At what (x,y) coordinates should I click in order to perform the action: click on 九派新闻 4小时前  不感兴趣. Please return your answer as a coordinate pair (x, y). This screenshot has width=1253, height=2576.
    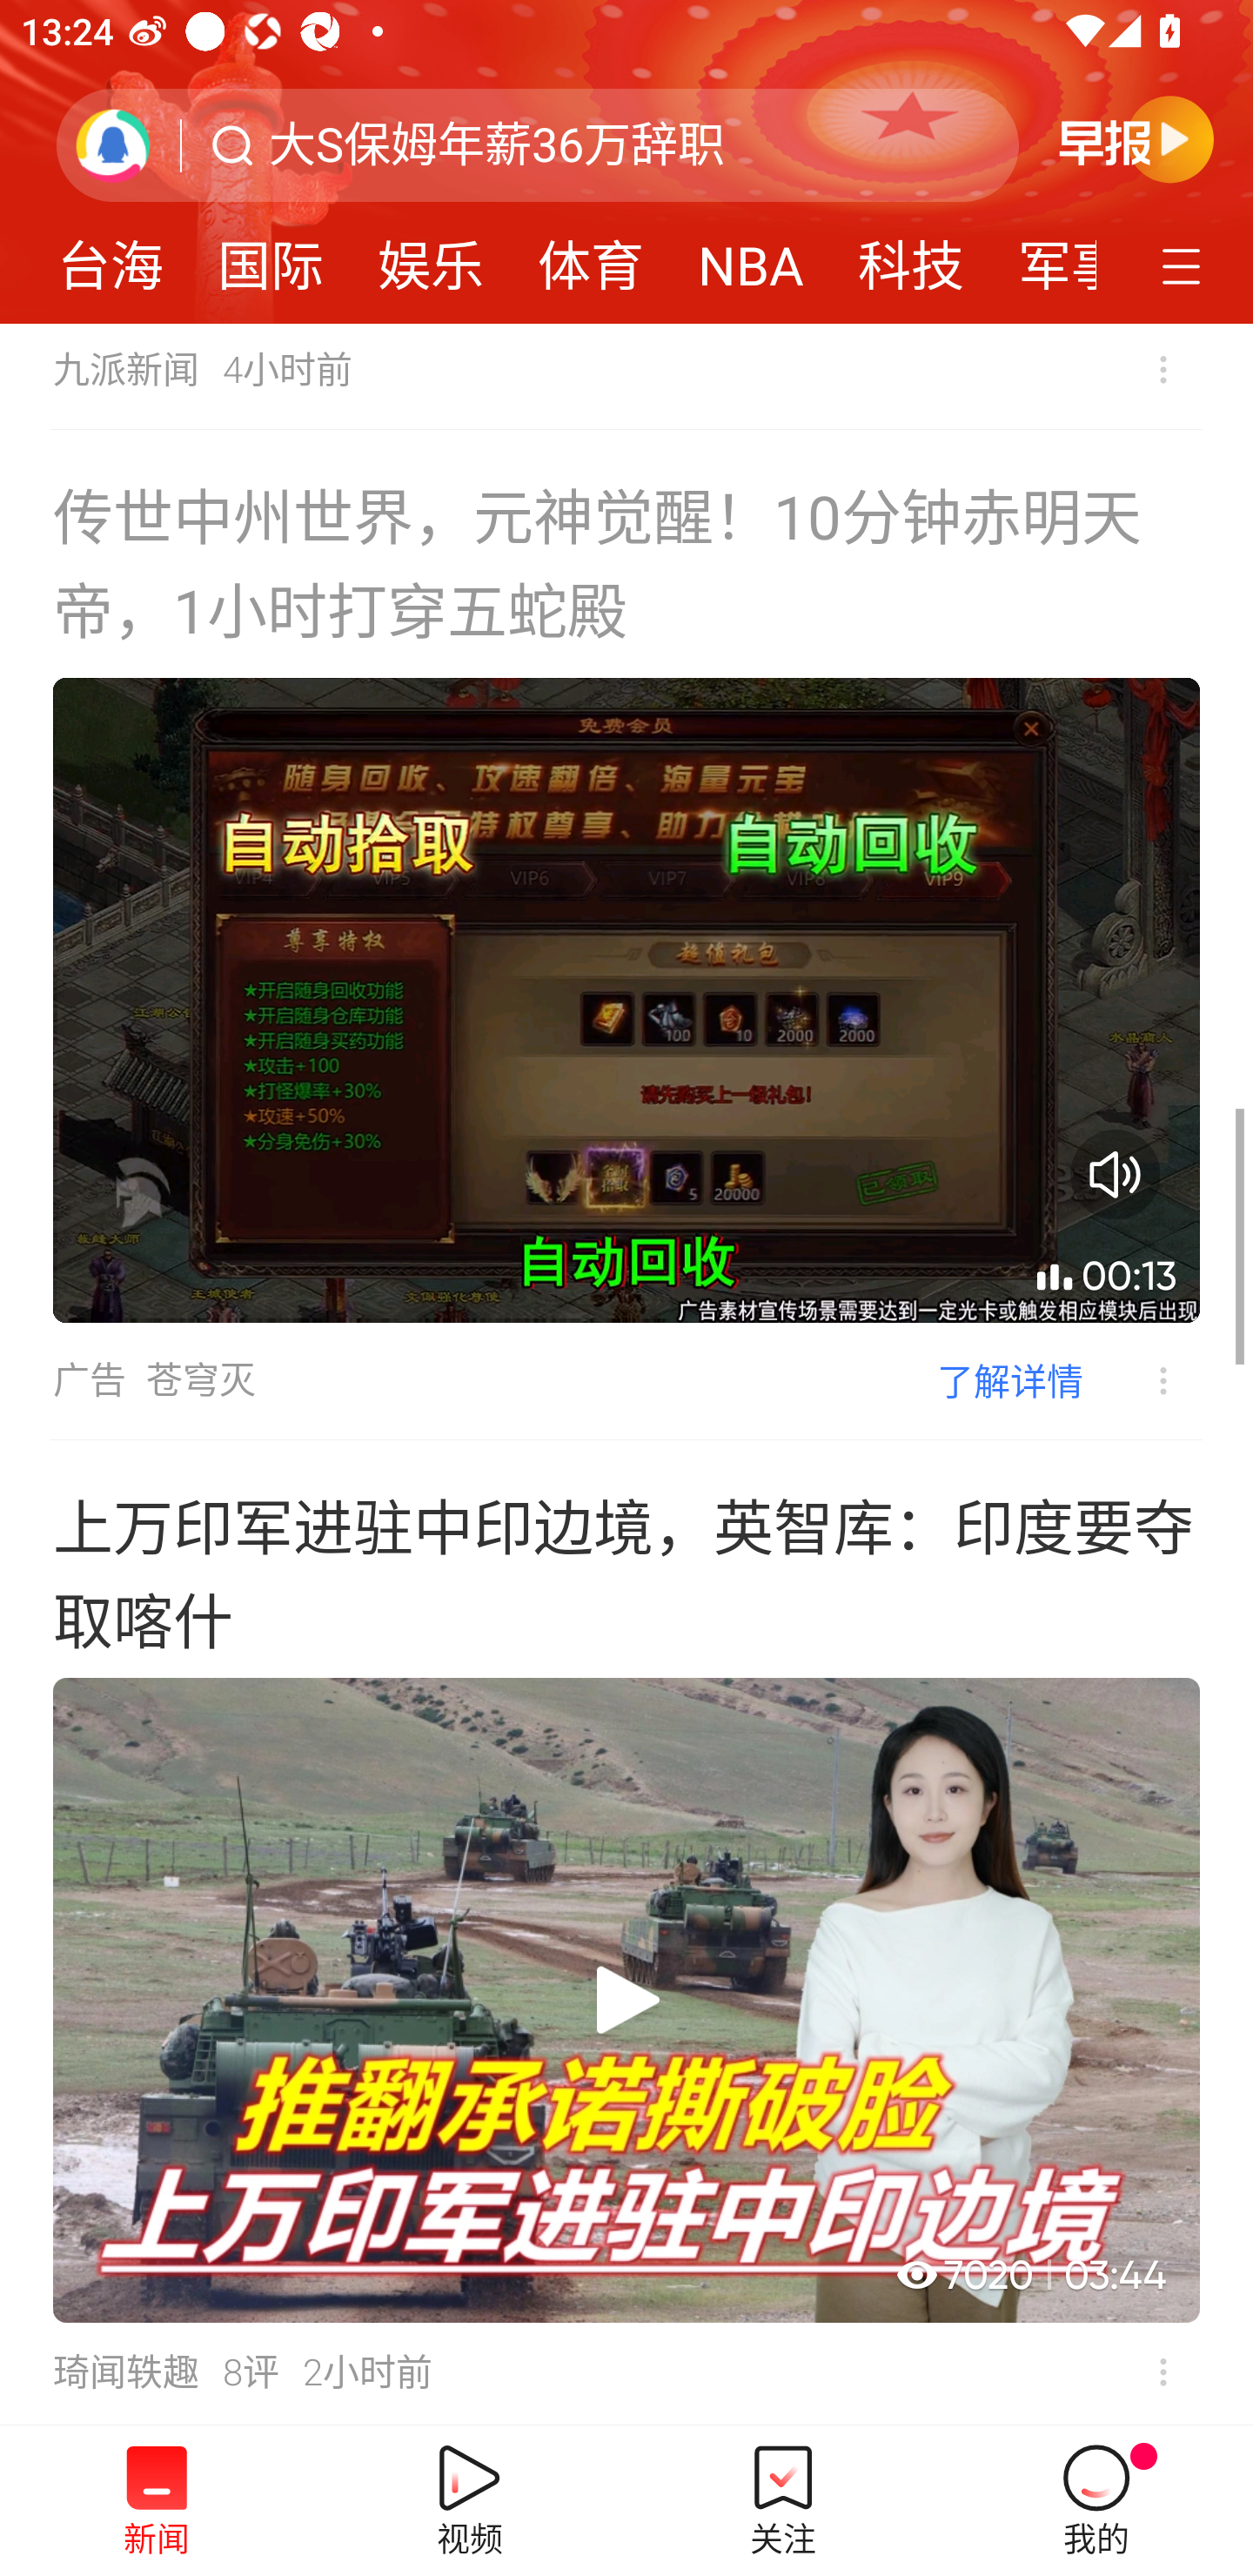
    Looking at the image, I should click on (626, 377).